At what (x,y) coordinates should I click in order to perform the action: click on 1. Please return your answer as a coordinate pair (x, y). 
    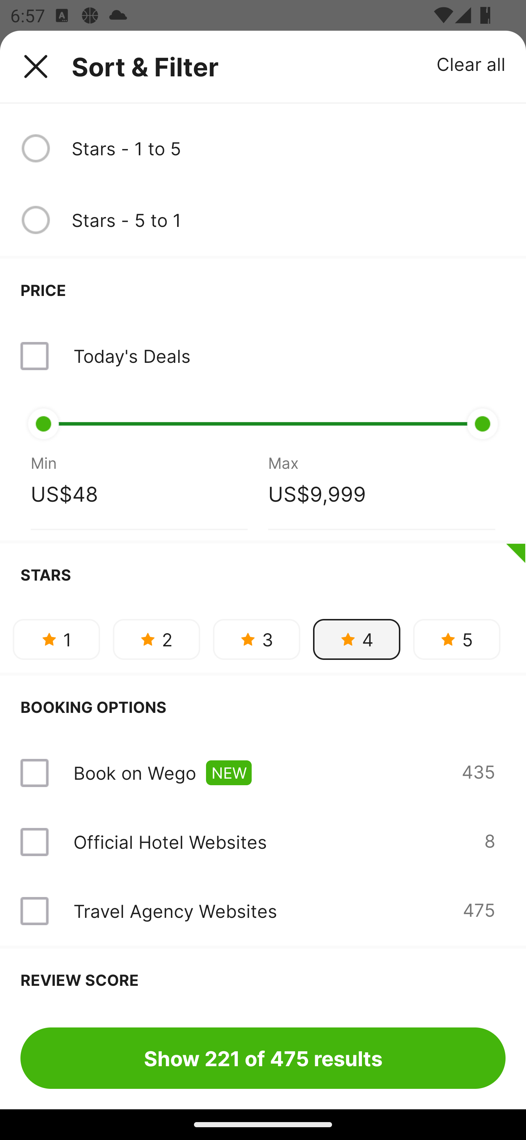
    Looking at the image, I should click on (56, 639).